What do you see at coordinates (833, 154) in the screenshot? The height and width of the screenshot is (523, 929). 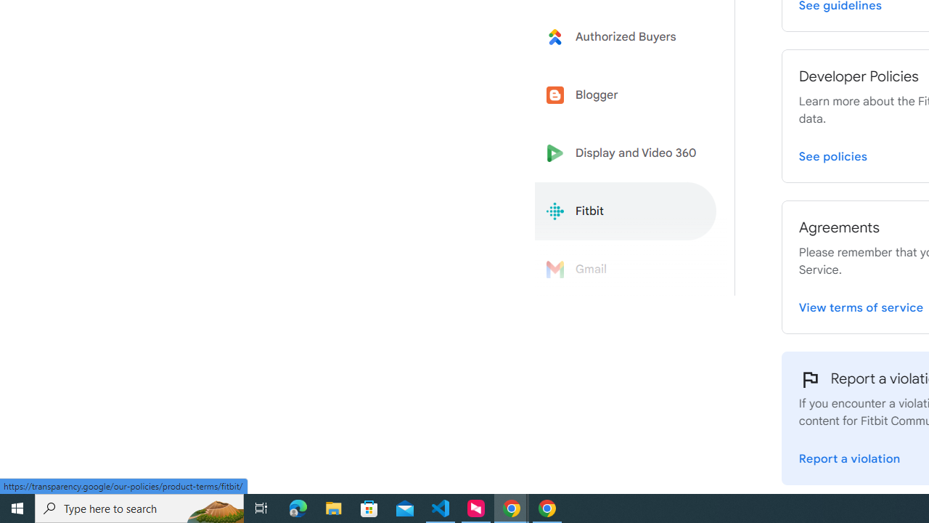 I see `View Fitbit Developer Policies page` at bounding box center [833, 154].